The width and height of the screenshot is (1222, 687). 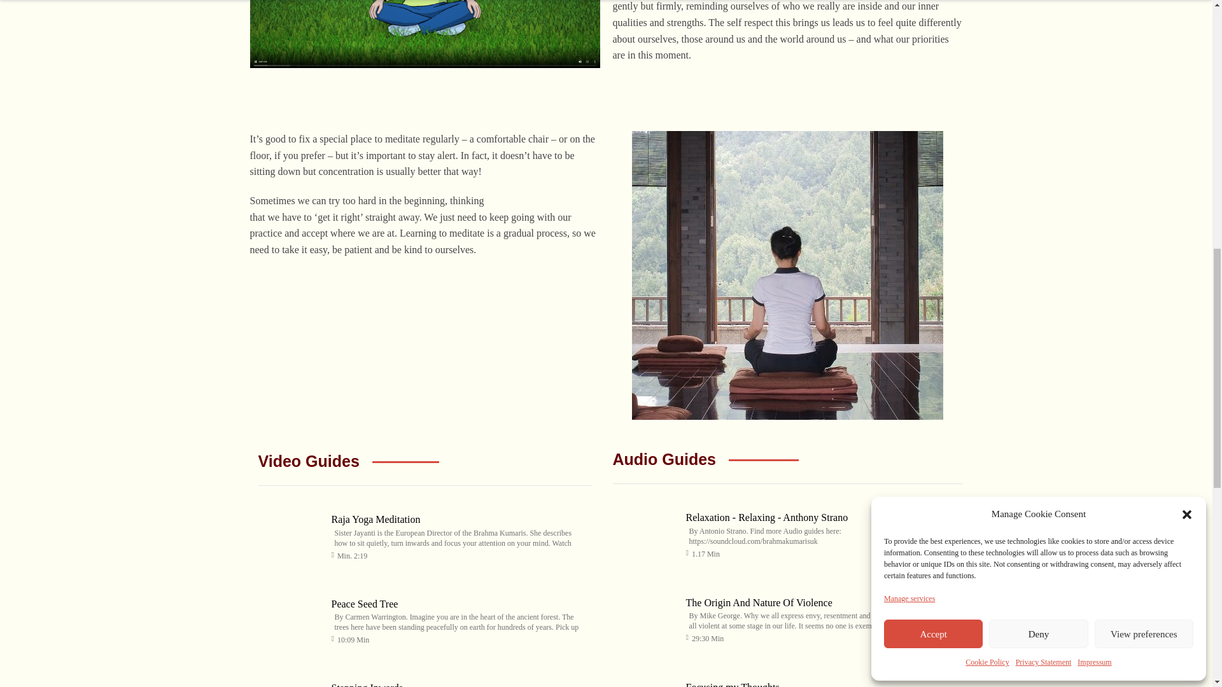 What do you see at coordinates (376, 519) in the screenshot?
I see `Raja Yoga Meditation` at bounding box center [376, 519].